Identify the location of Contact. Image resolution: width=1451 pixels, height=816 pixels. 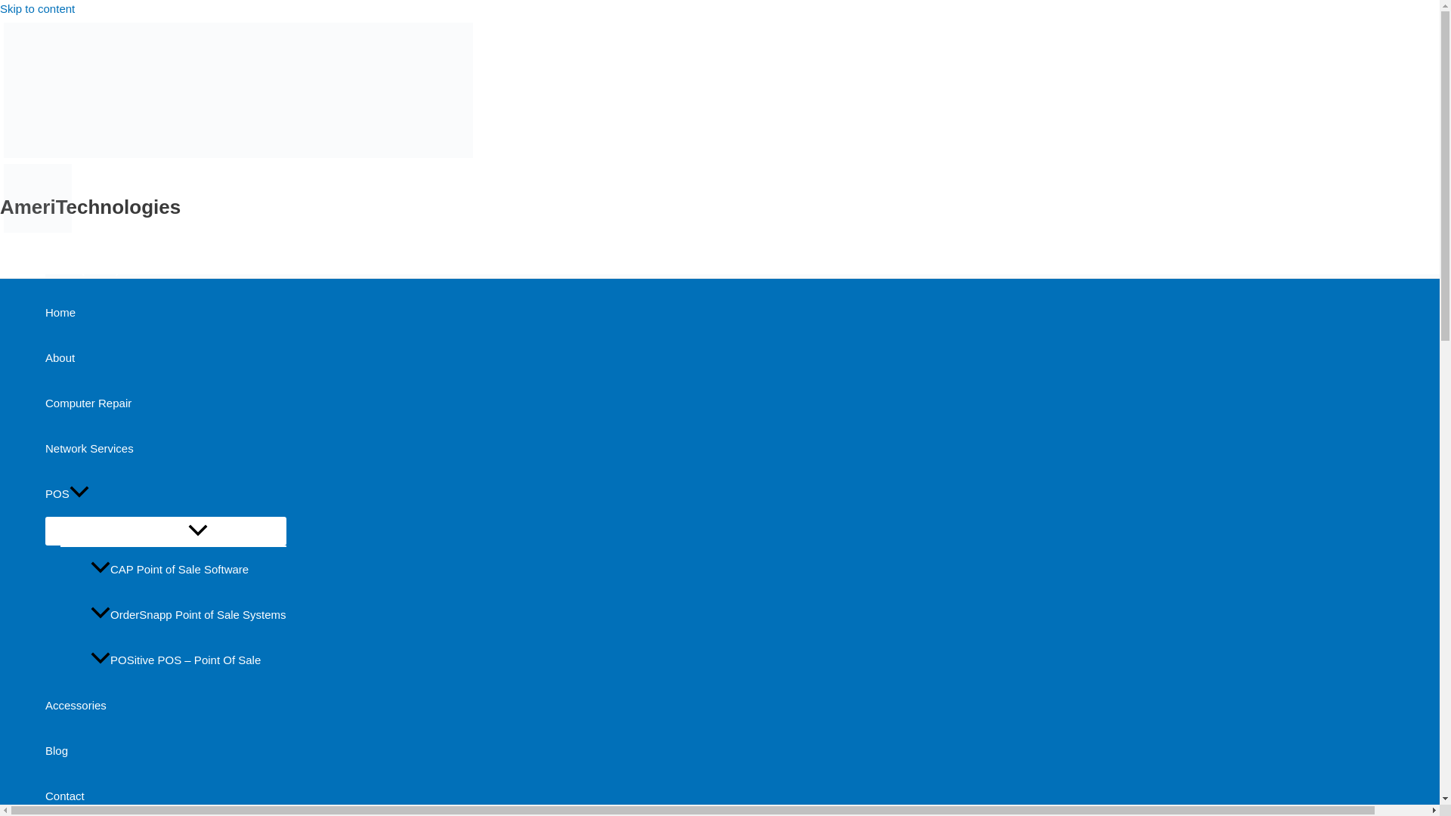
(165, 795).